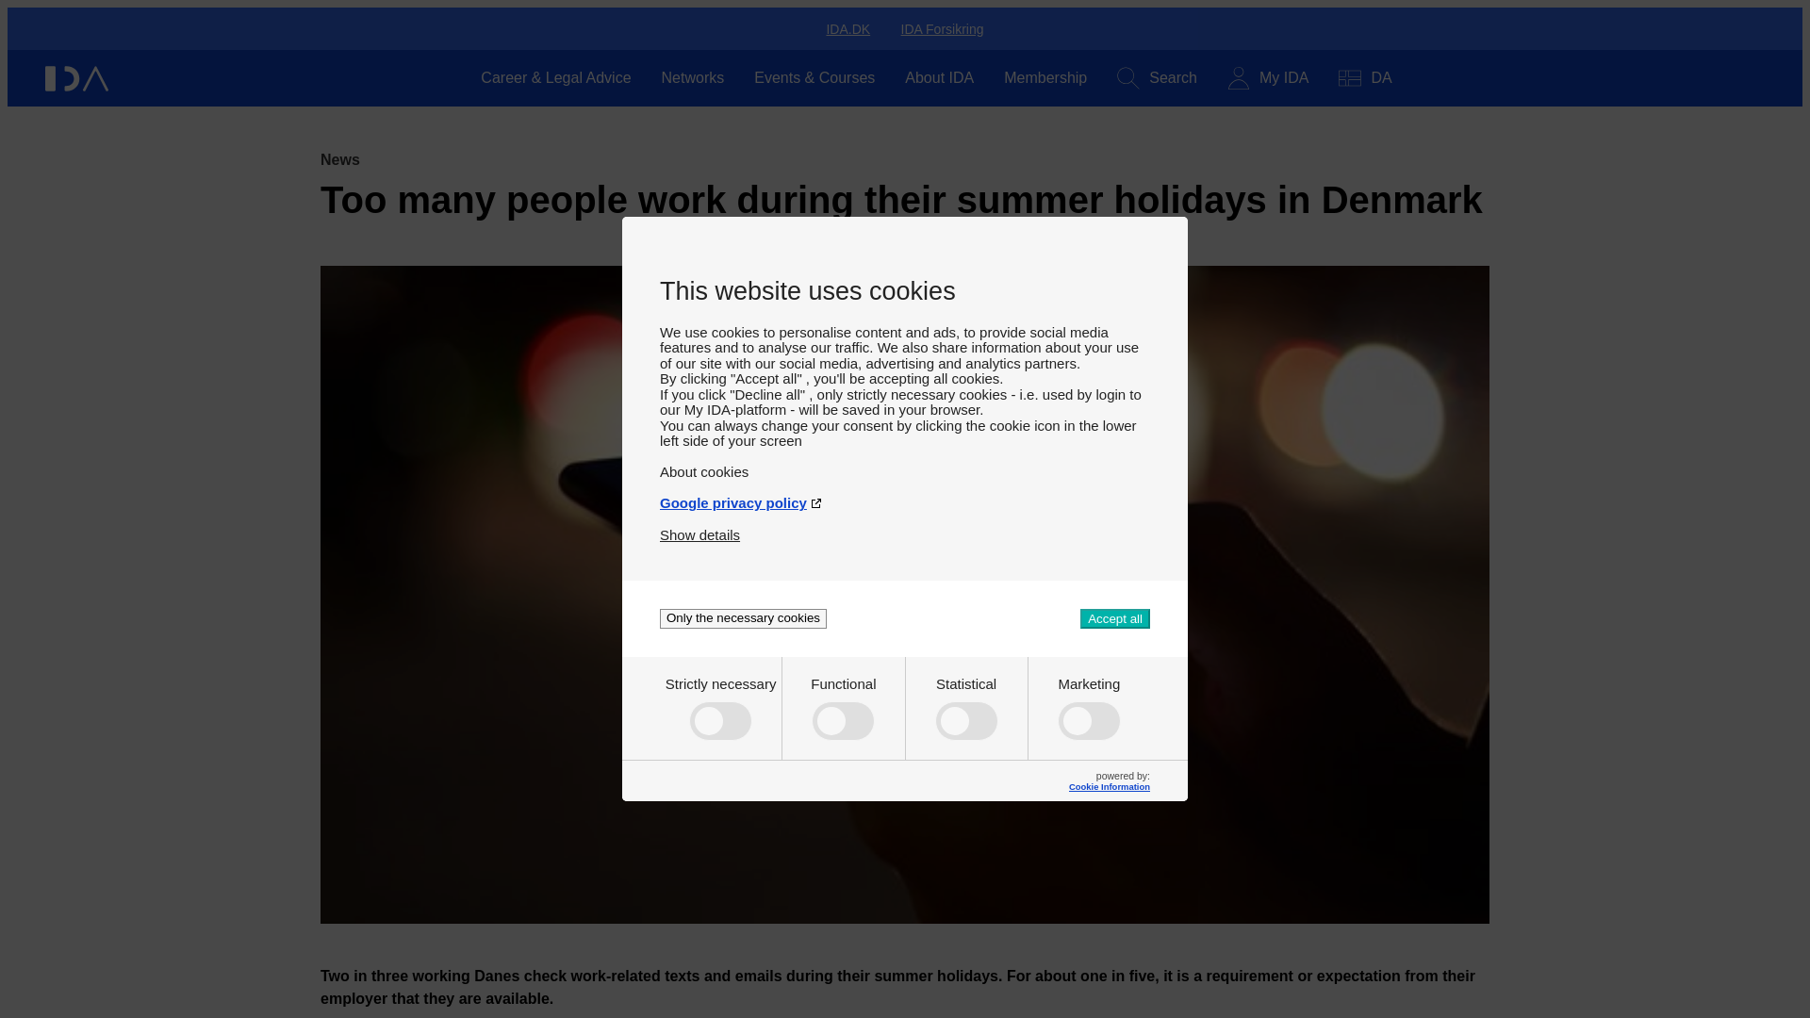 This screenshot has width=1810, height=1018. I want to click on Google privacy policy, so click(905, 502).